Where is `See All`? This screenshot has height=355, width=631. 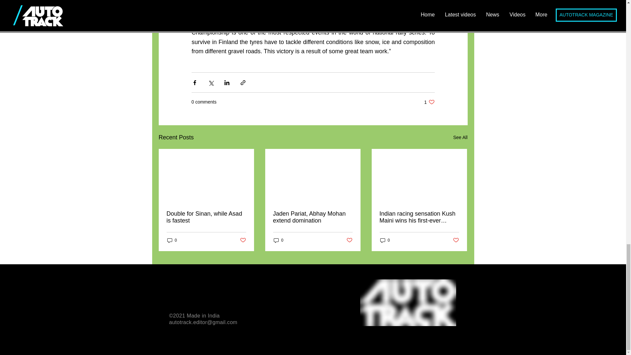 See All is located at coordinates (206, 217).